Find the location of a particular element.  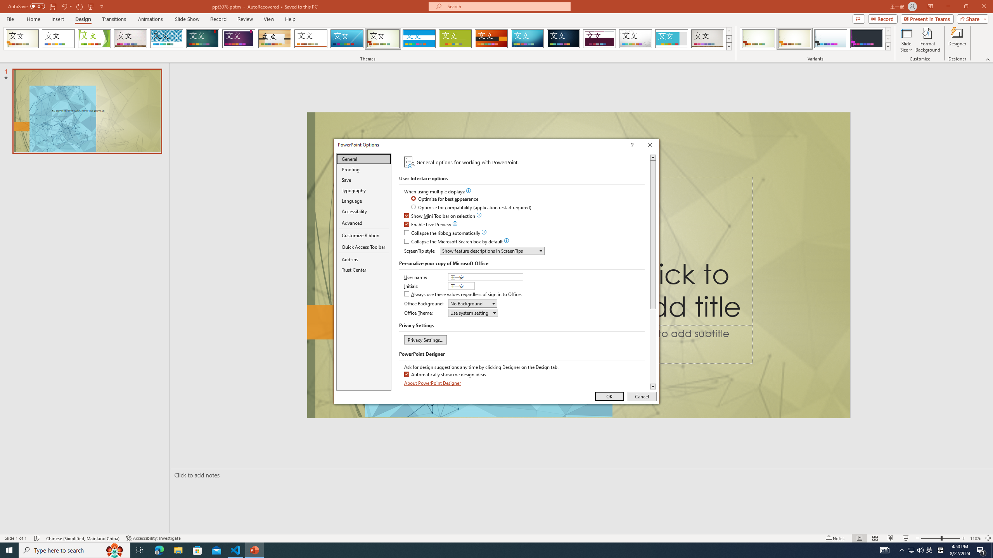

AutomationID: SlideThemesGallery is located at coordinates (368, 39).